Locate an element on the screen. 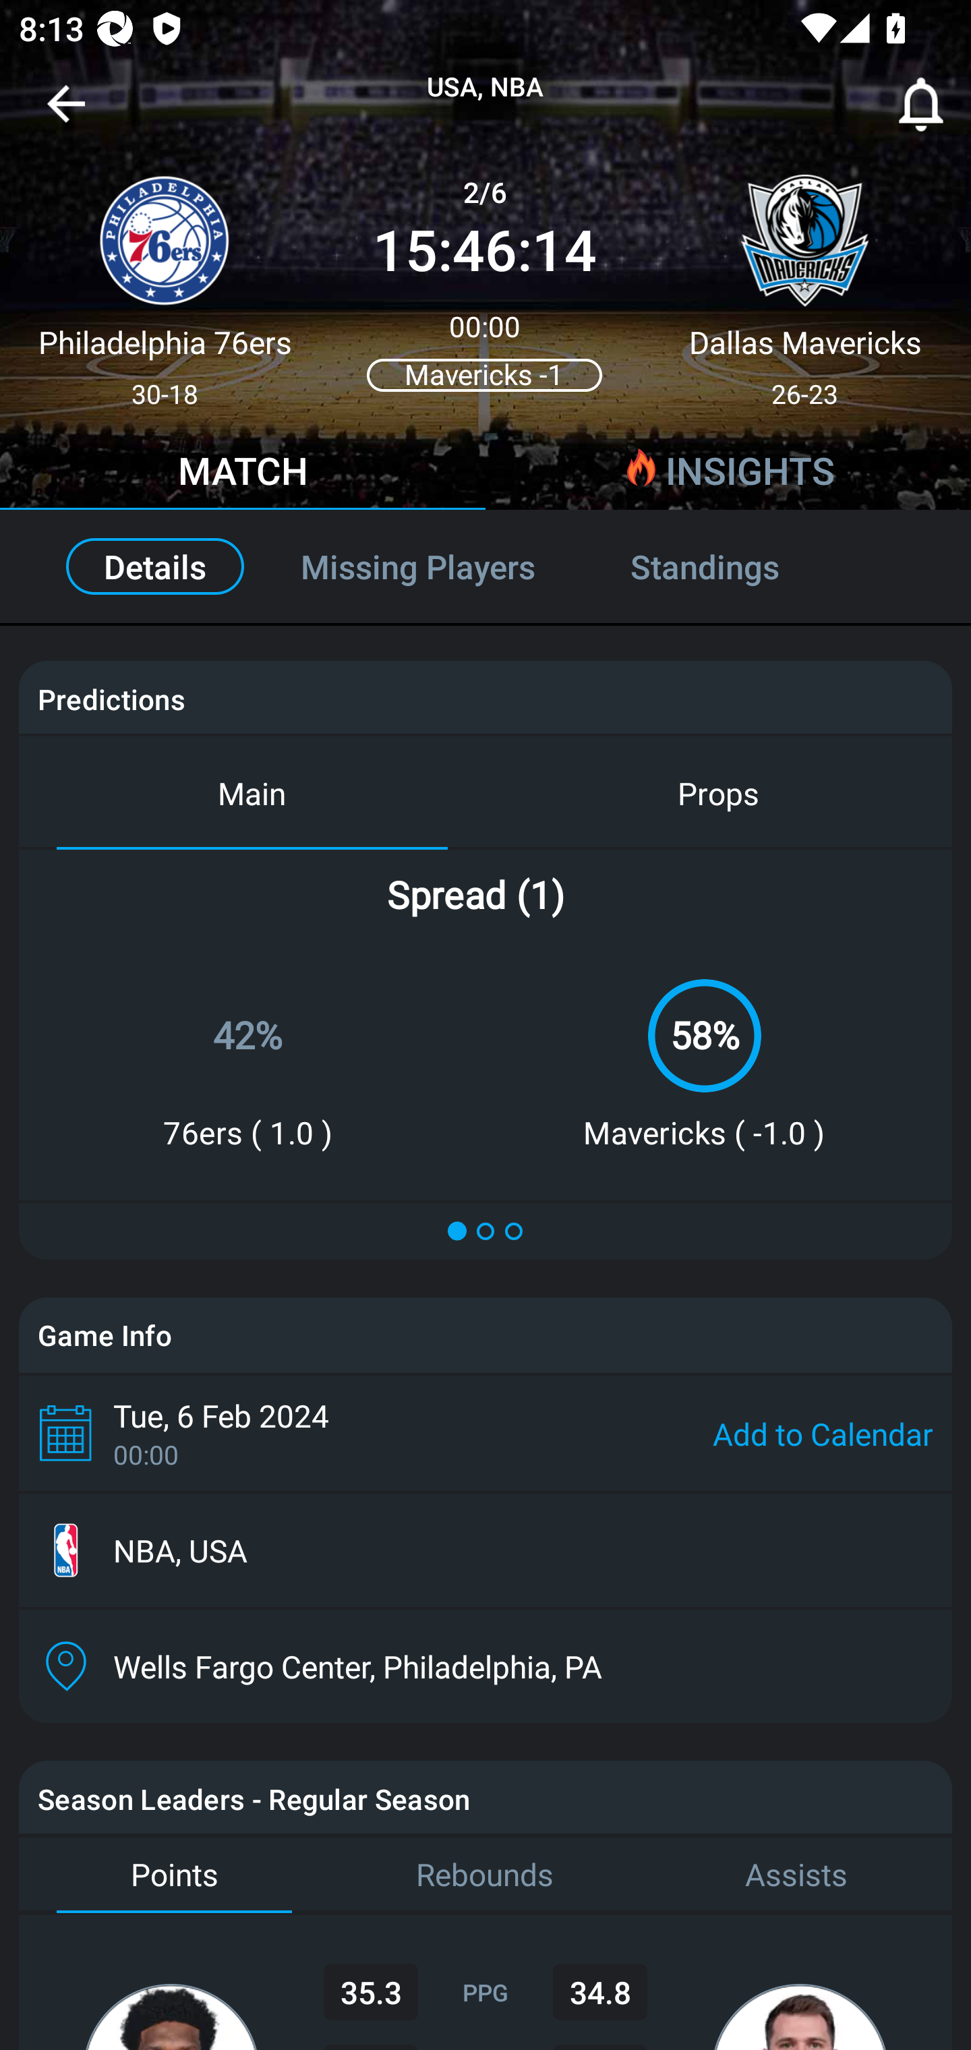  Game Info is located at coordinates (486, 1335).